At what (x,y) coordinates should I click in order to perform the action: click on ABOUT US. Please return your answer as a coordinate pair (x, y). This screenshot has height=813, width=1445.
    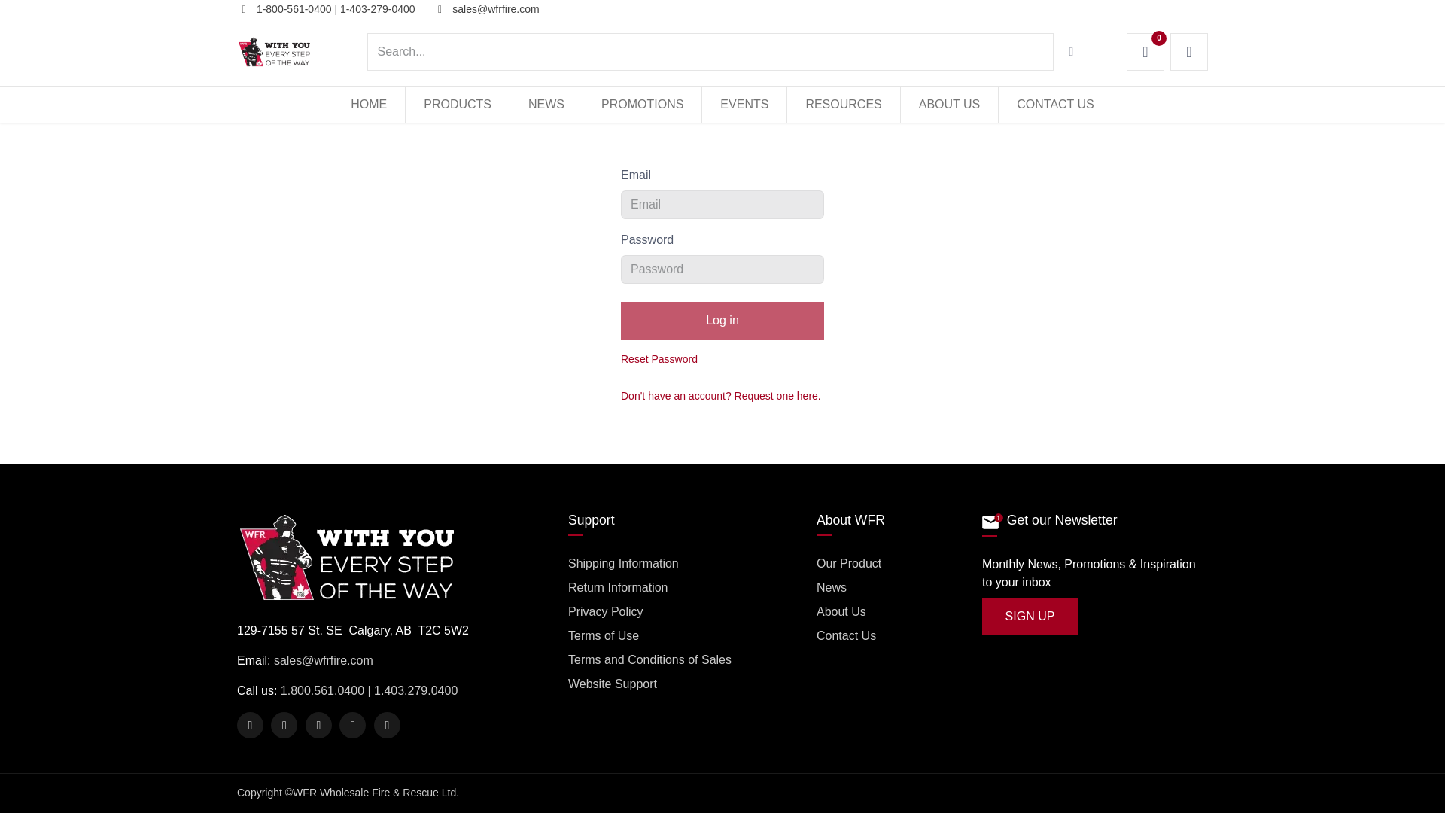
    Looking at the image, I should click on (949, 104).